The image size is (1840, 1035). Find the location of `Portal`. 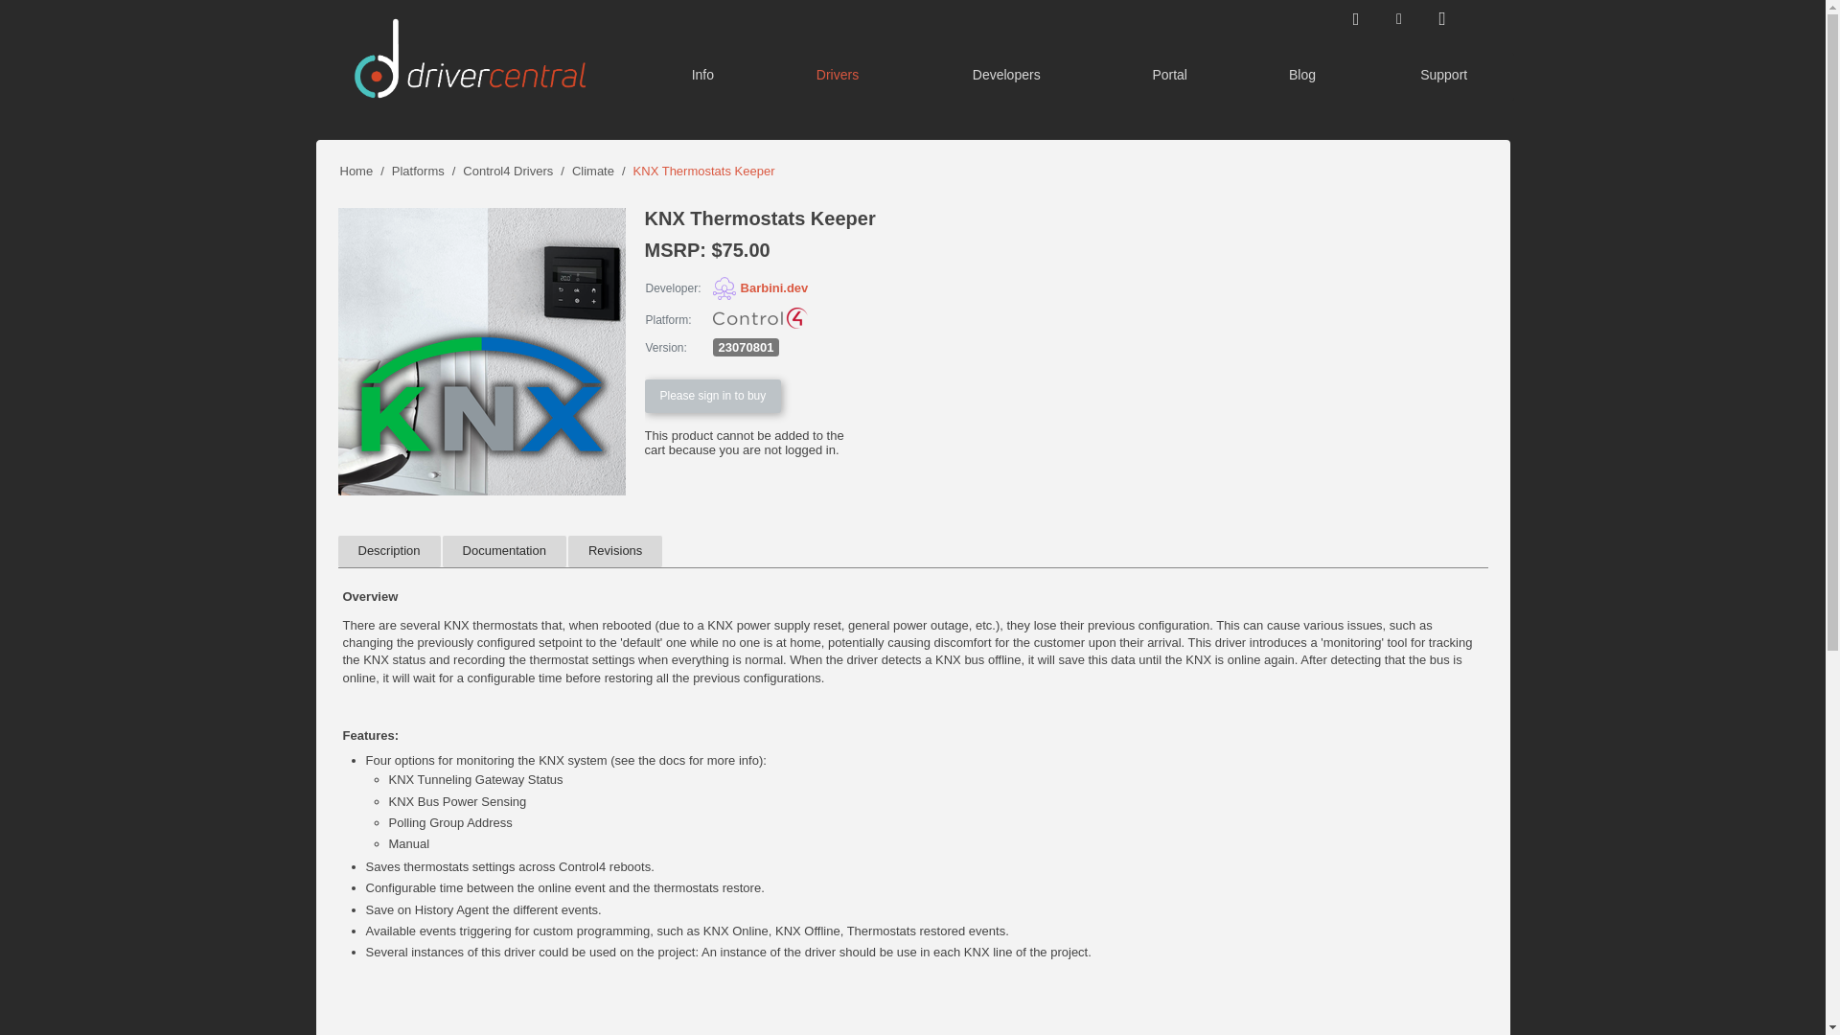

Portal is located at coordinates (1169, 77).